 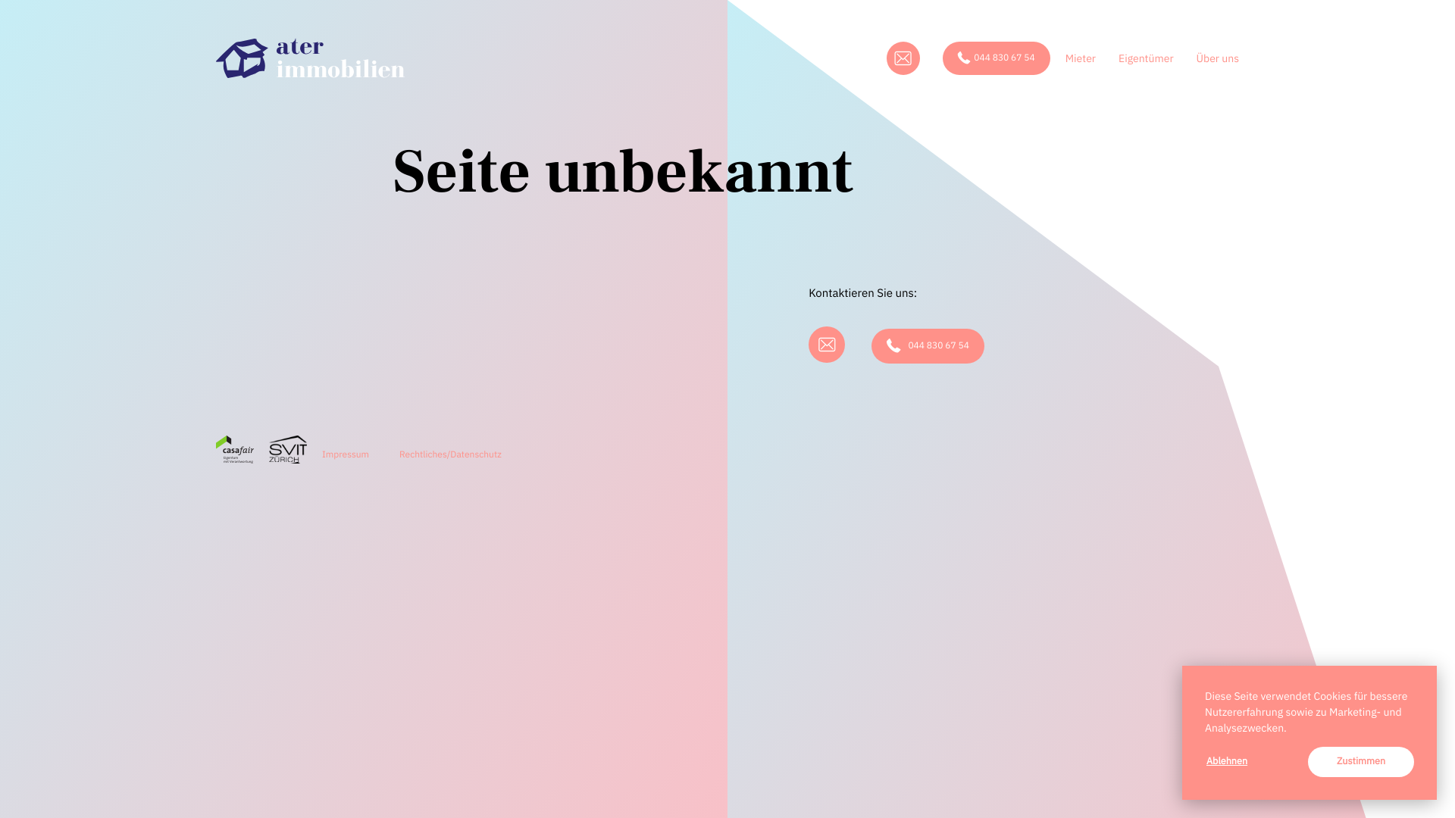 I want to click on 044 830 67 54, so click(x=997, y=58).